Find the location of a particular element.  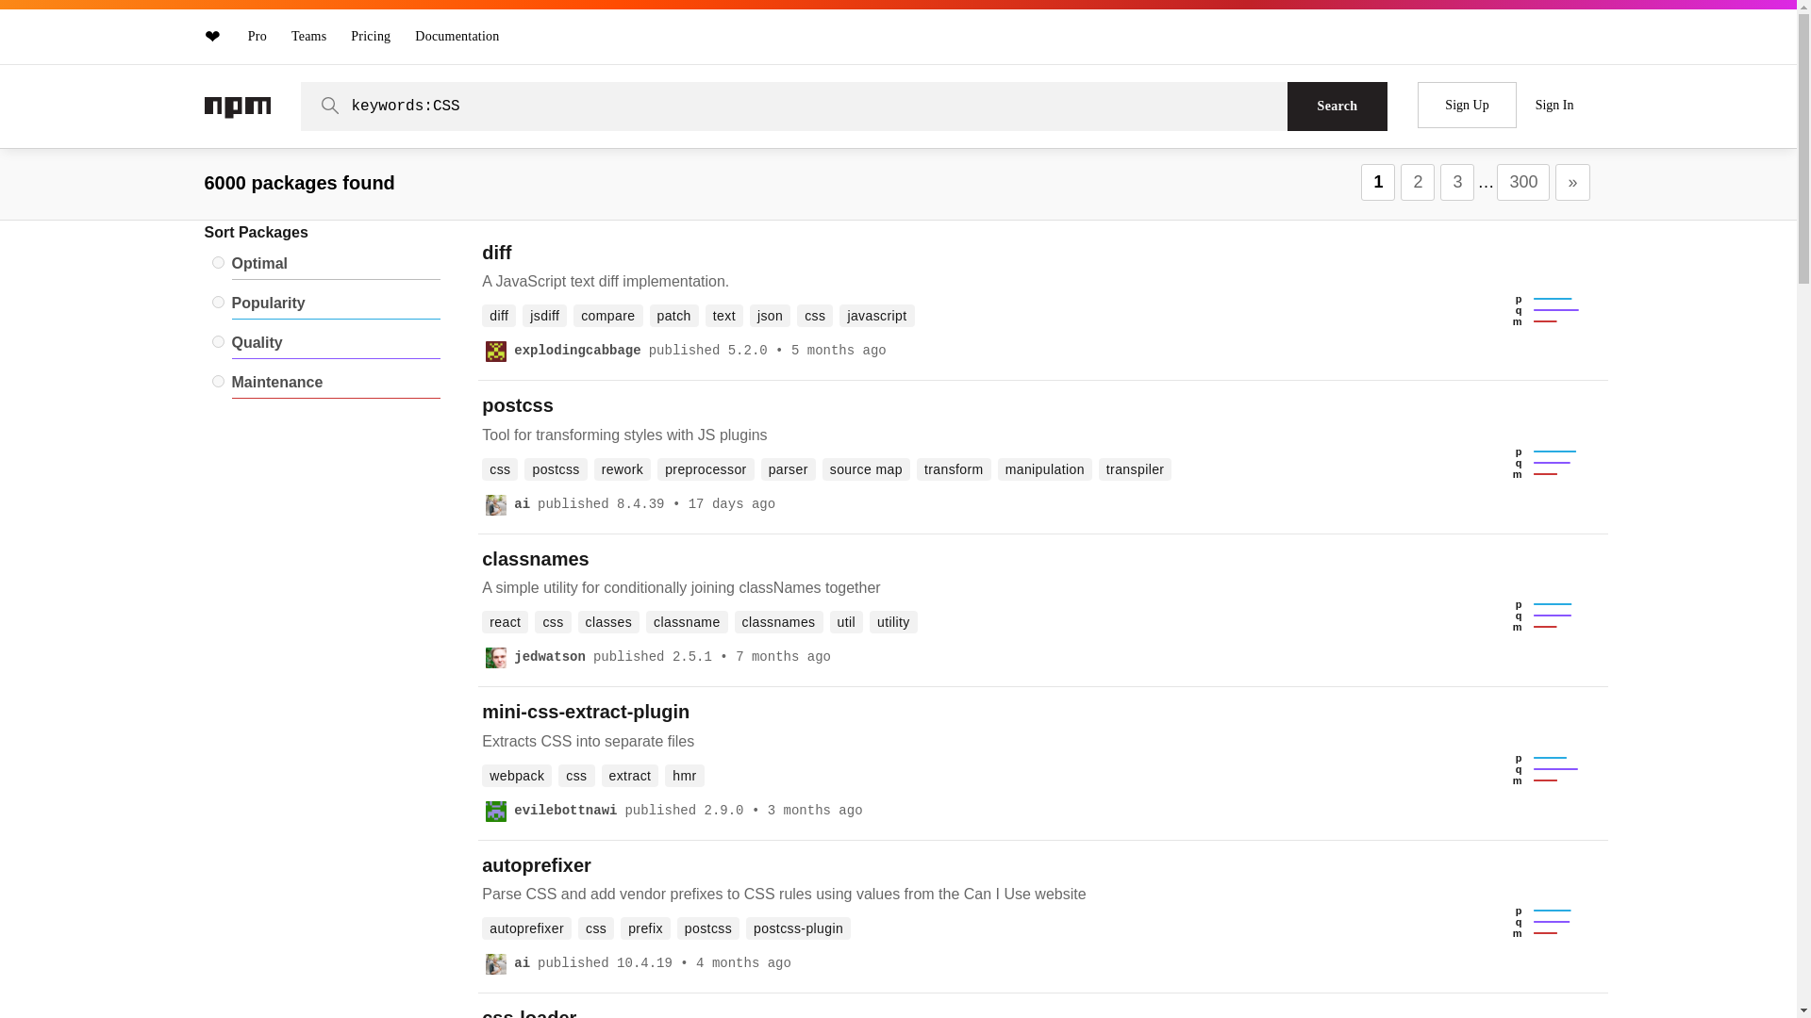

css is located at coordinates (815, 315).